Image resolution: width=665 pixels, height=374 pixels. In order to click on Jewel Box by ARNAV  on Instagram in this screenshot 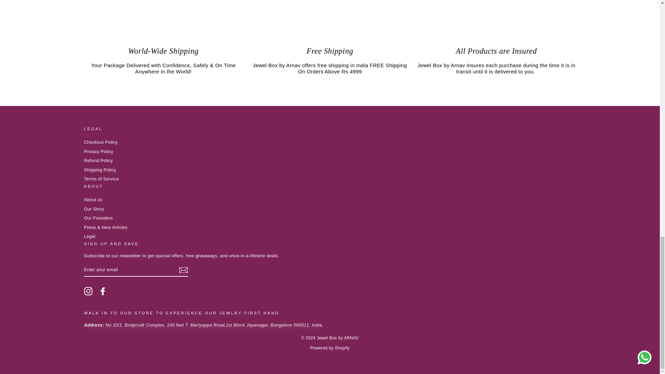, I will do `click(88, 291)`.